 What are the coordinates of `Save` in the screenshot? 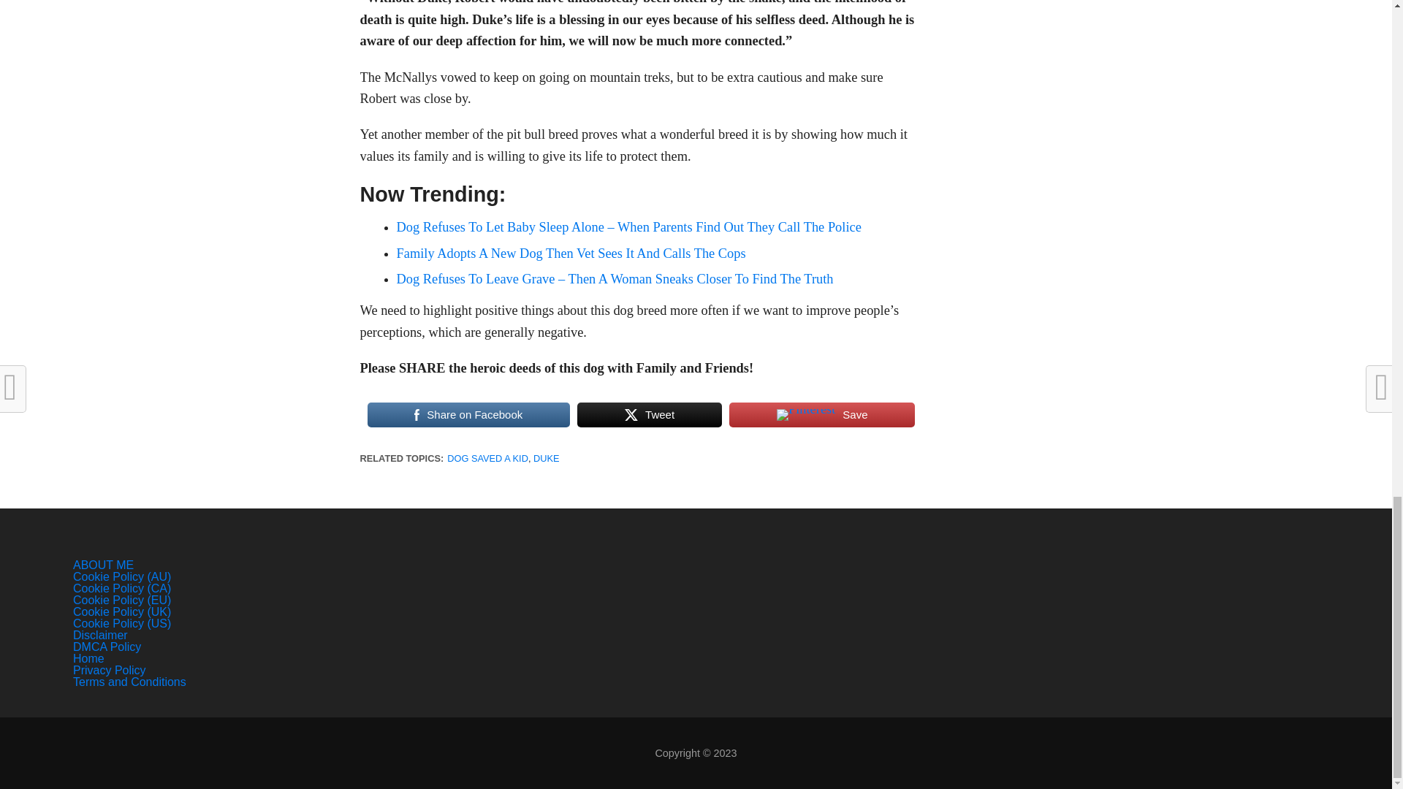 It's located at (821, 415).